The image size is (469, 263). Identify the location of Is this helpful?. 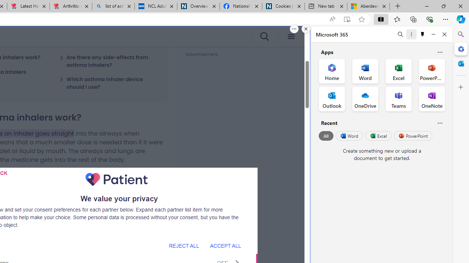
(440, 123).